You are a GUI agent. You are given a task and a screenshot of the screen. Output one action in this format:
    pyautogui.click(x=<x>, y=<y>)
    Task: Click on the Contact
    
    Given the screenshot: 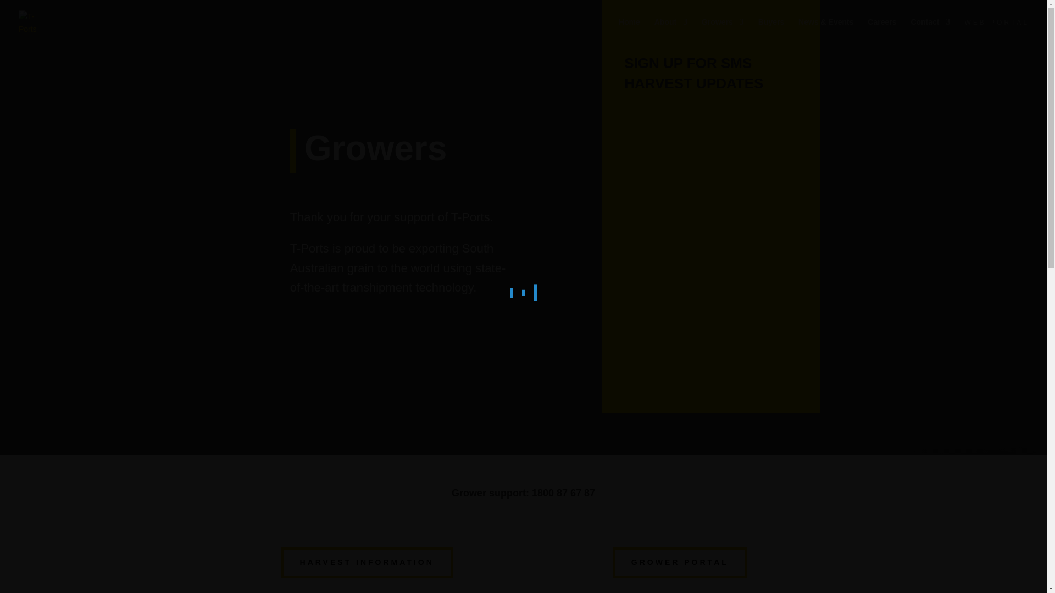 What is the action you would take?
    pyautogui.click(x=930, y=31)
    